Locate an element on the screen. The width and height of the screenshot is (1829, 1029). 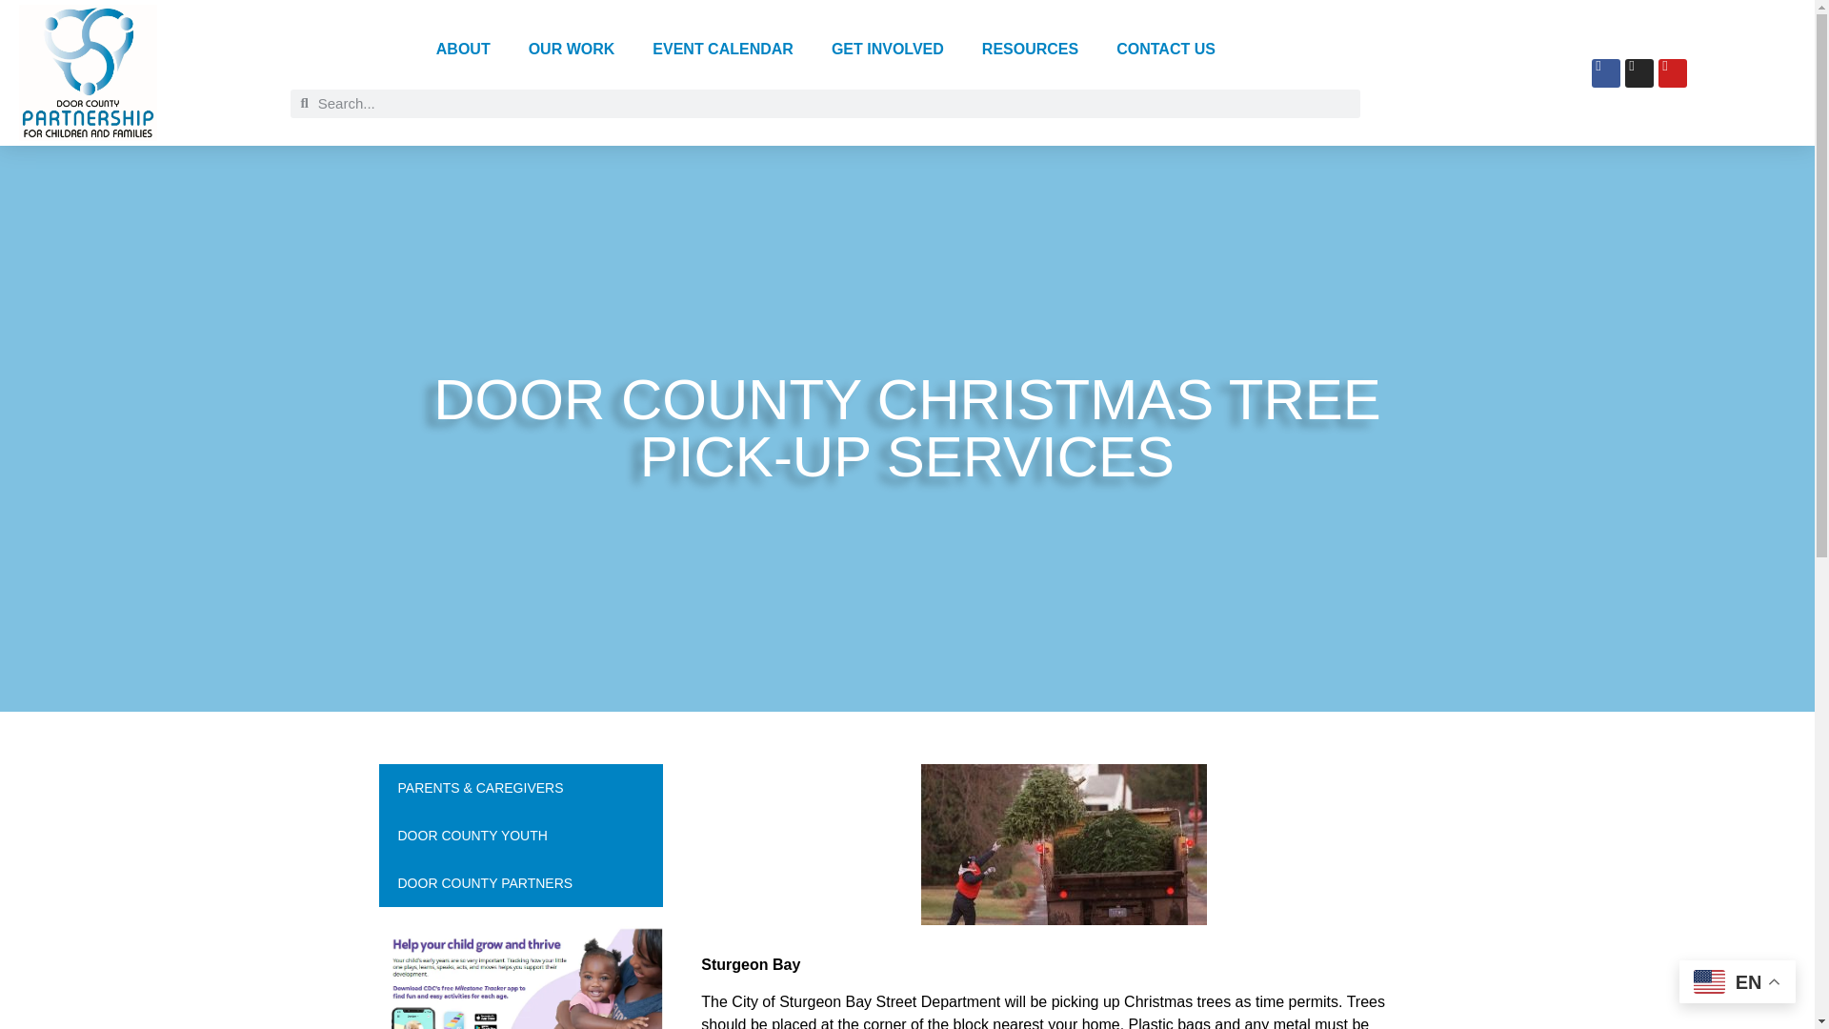
OUR WORK is located at coordinates (572, 50).